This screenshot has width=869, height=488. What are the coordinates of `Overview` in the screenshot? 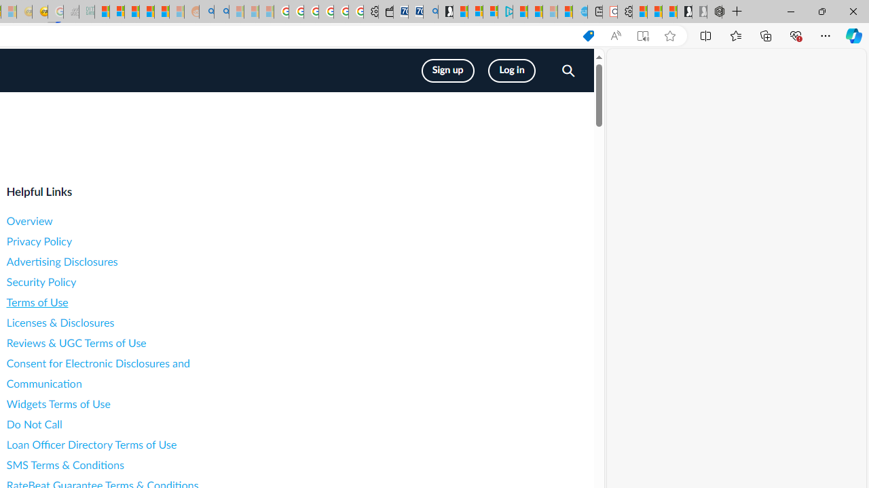 It's located at (128, 221).